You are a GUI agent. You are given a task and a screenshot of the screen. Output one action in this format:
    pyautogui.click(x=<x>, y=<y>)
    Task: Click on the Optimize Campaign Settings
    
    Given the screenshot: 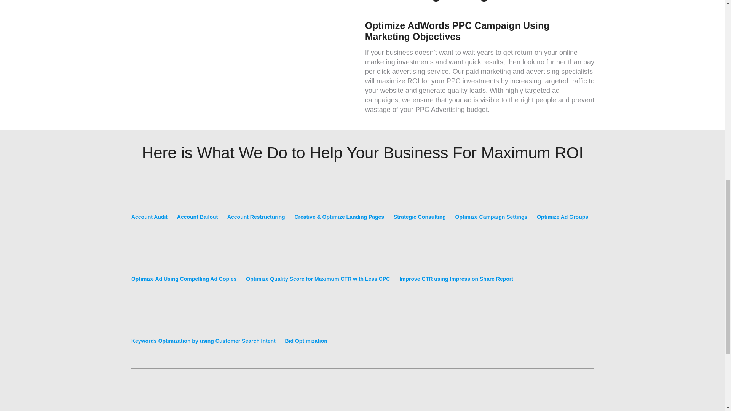 What is the action you would take?
    pyautogui.click(x=492, y=202)
    